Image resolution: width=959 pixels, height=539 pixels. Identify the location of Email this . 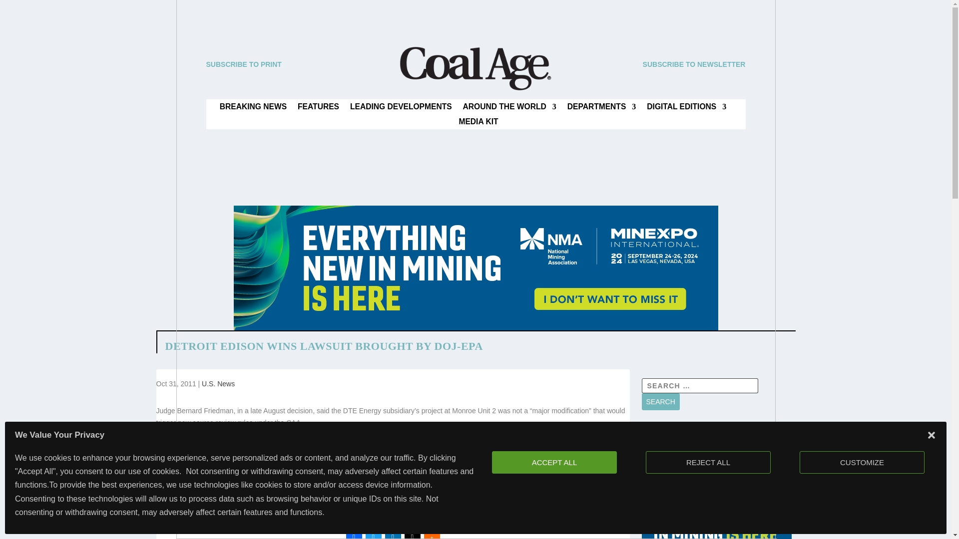
(413, 534).